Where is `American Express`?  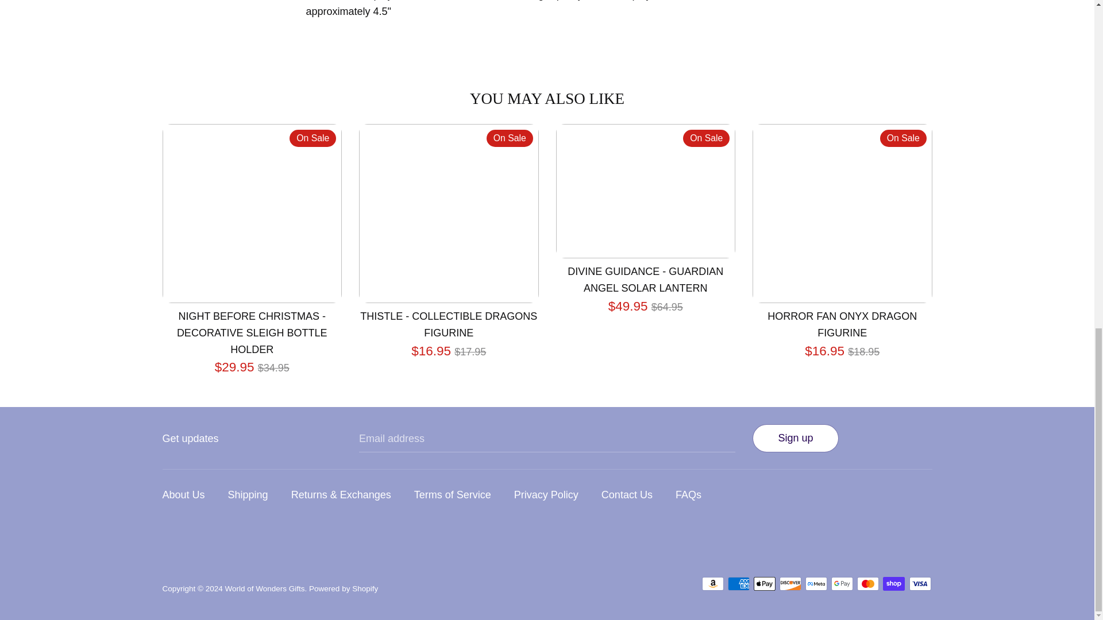
American Express is located at coordinates (739, 584).